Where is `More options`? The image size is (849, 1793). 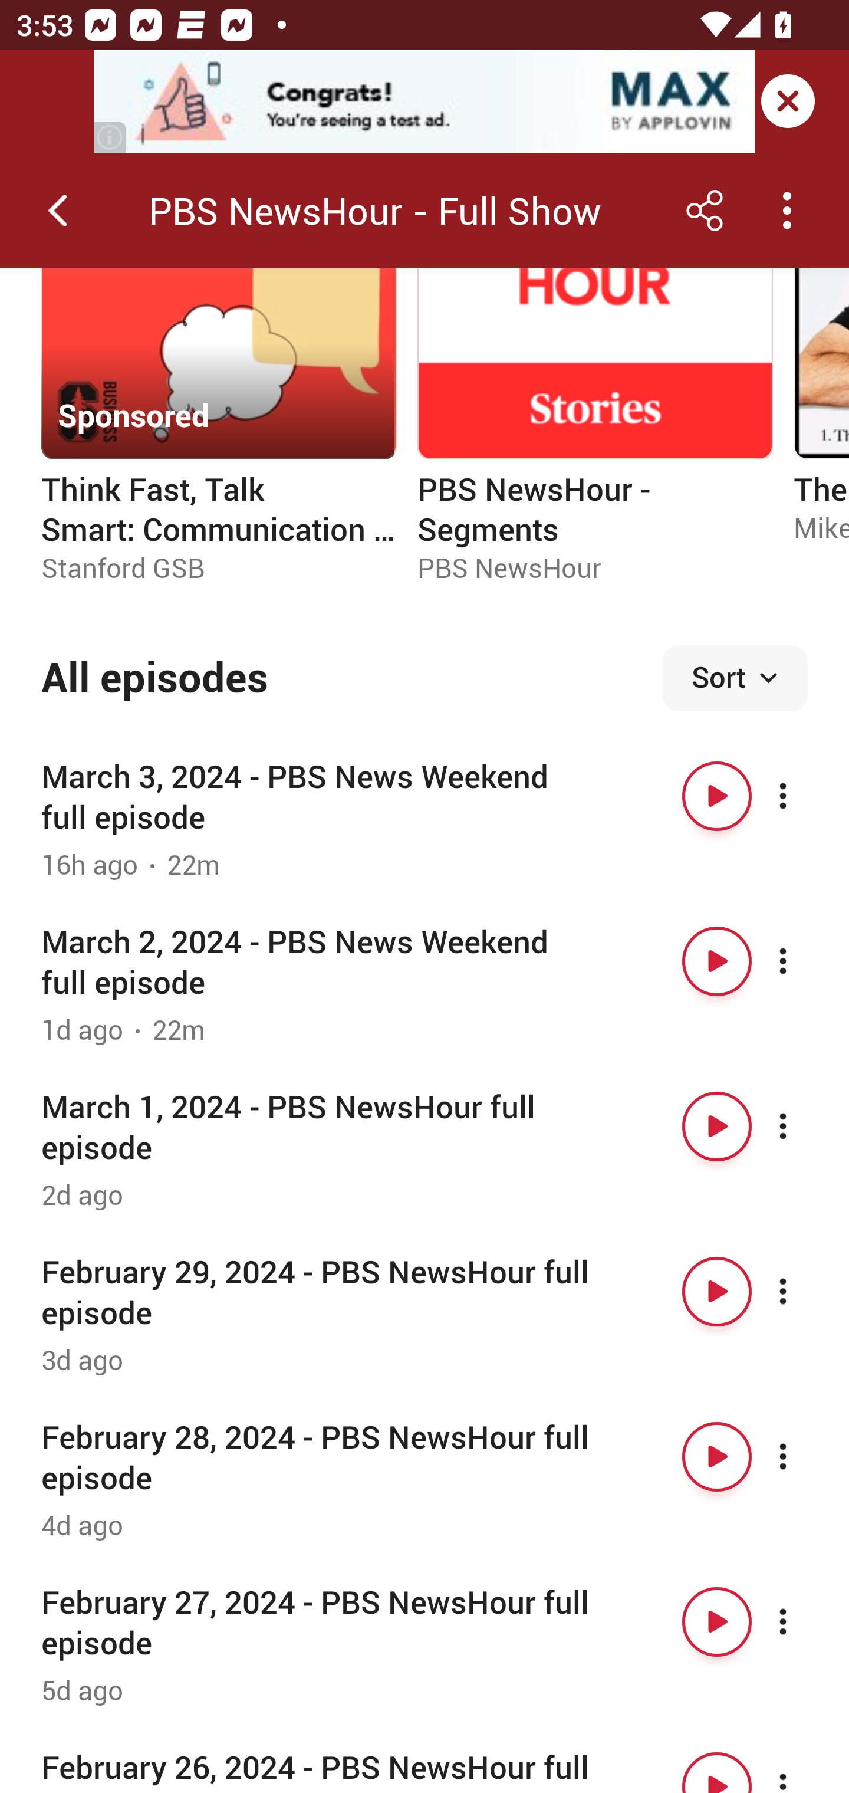 More options is located at coordinates (803, 1767).